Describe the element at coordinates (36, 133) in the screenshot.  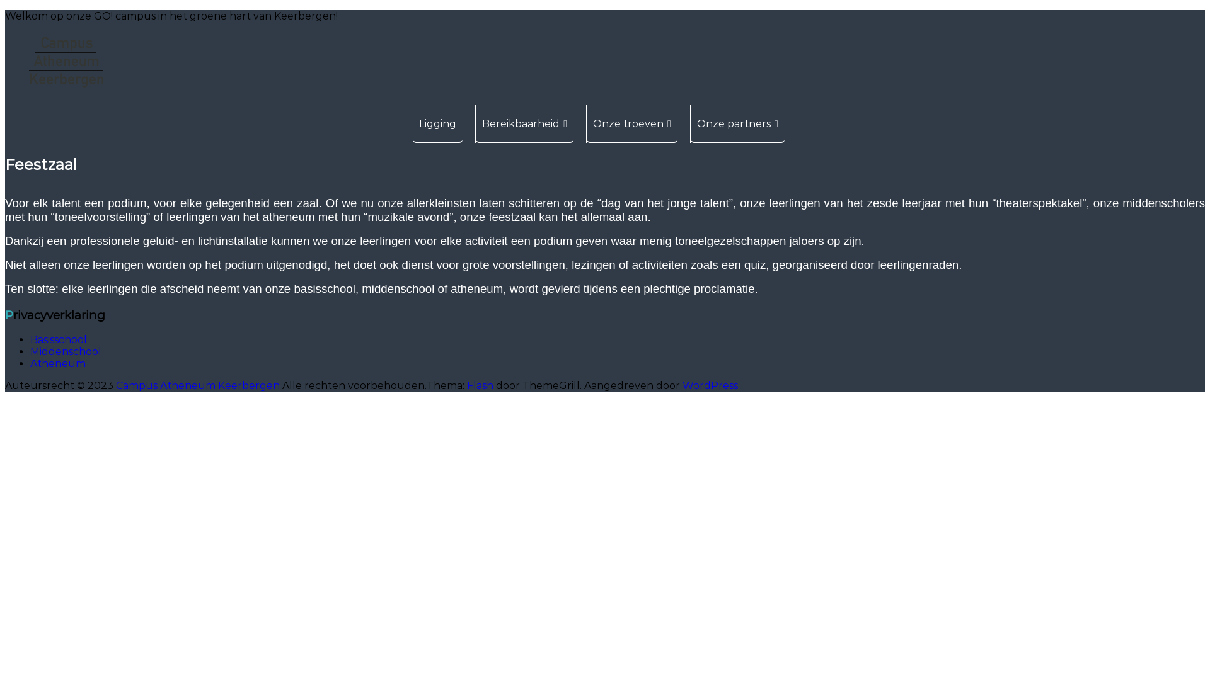
I see `Campus Atheneum Keerbergen` at that location.